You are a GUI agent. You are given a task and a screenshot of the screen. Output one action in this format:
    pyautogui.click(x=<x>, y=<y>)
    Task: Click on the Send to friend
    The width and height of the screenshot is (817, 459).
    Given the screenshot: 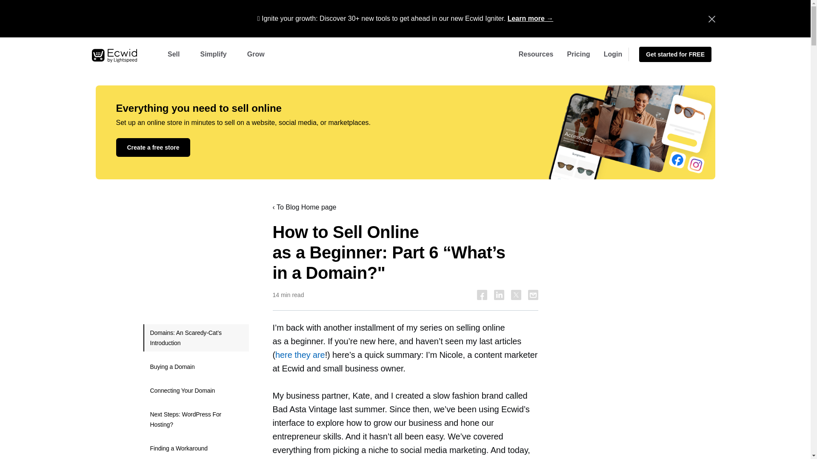 What is the action you would take?
    pyautogui.click(x=533, y=295)
    